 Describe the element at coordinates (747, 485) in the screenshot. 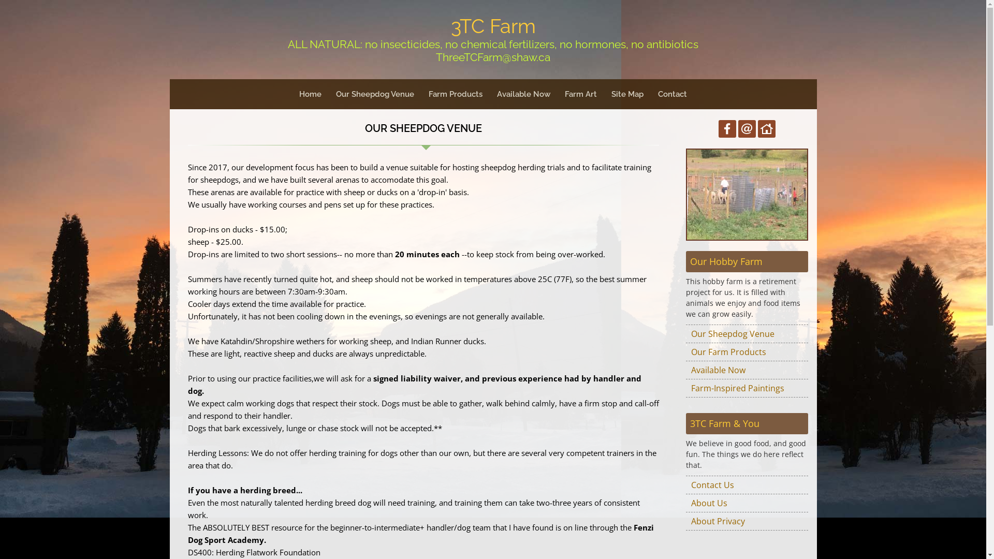

I see `Contact Us` at that location.